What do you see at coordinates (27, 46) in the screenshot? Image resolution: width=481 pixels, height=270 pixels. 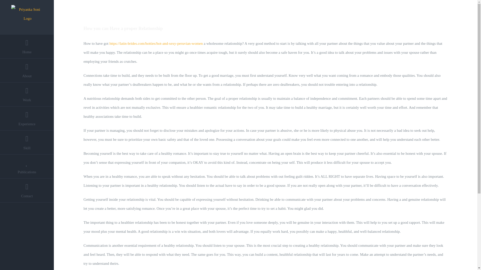 I see `Home` at bounding box center [27, 46].